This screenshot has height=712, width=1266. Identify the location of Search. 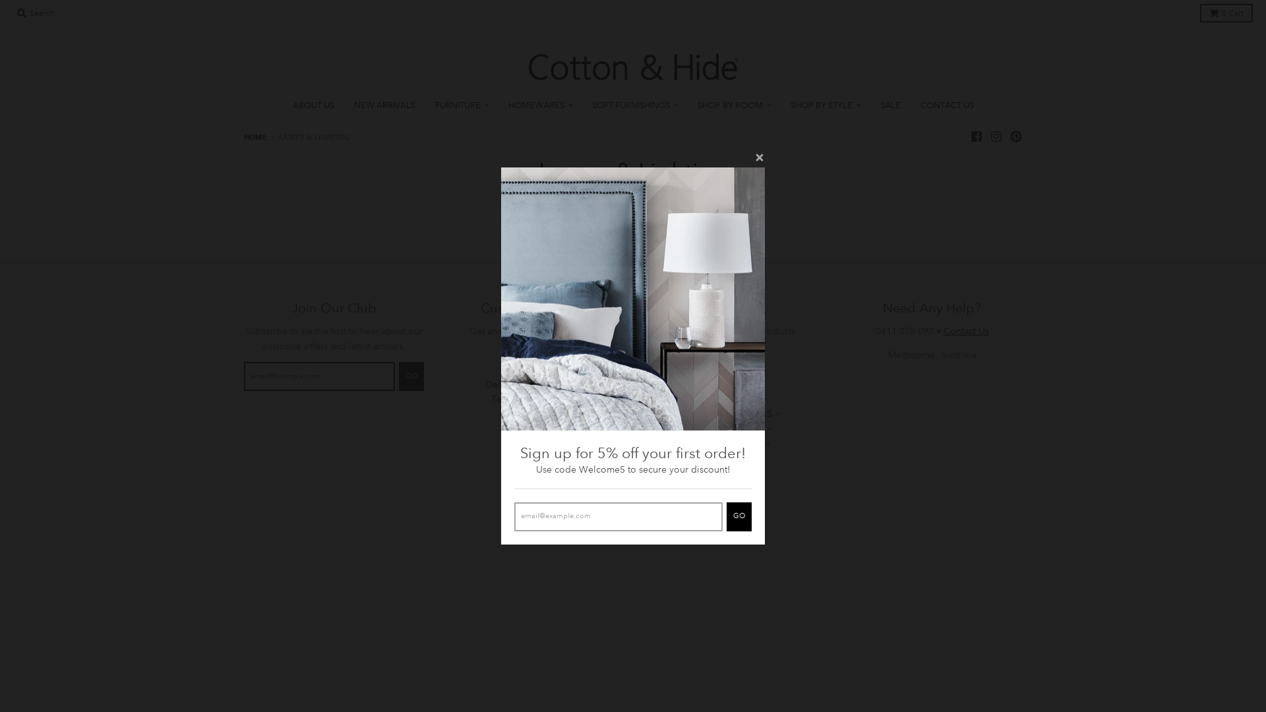
(533, 355).